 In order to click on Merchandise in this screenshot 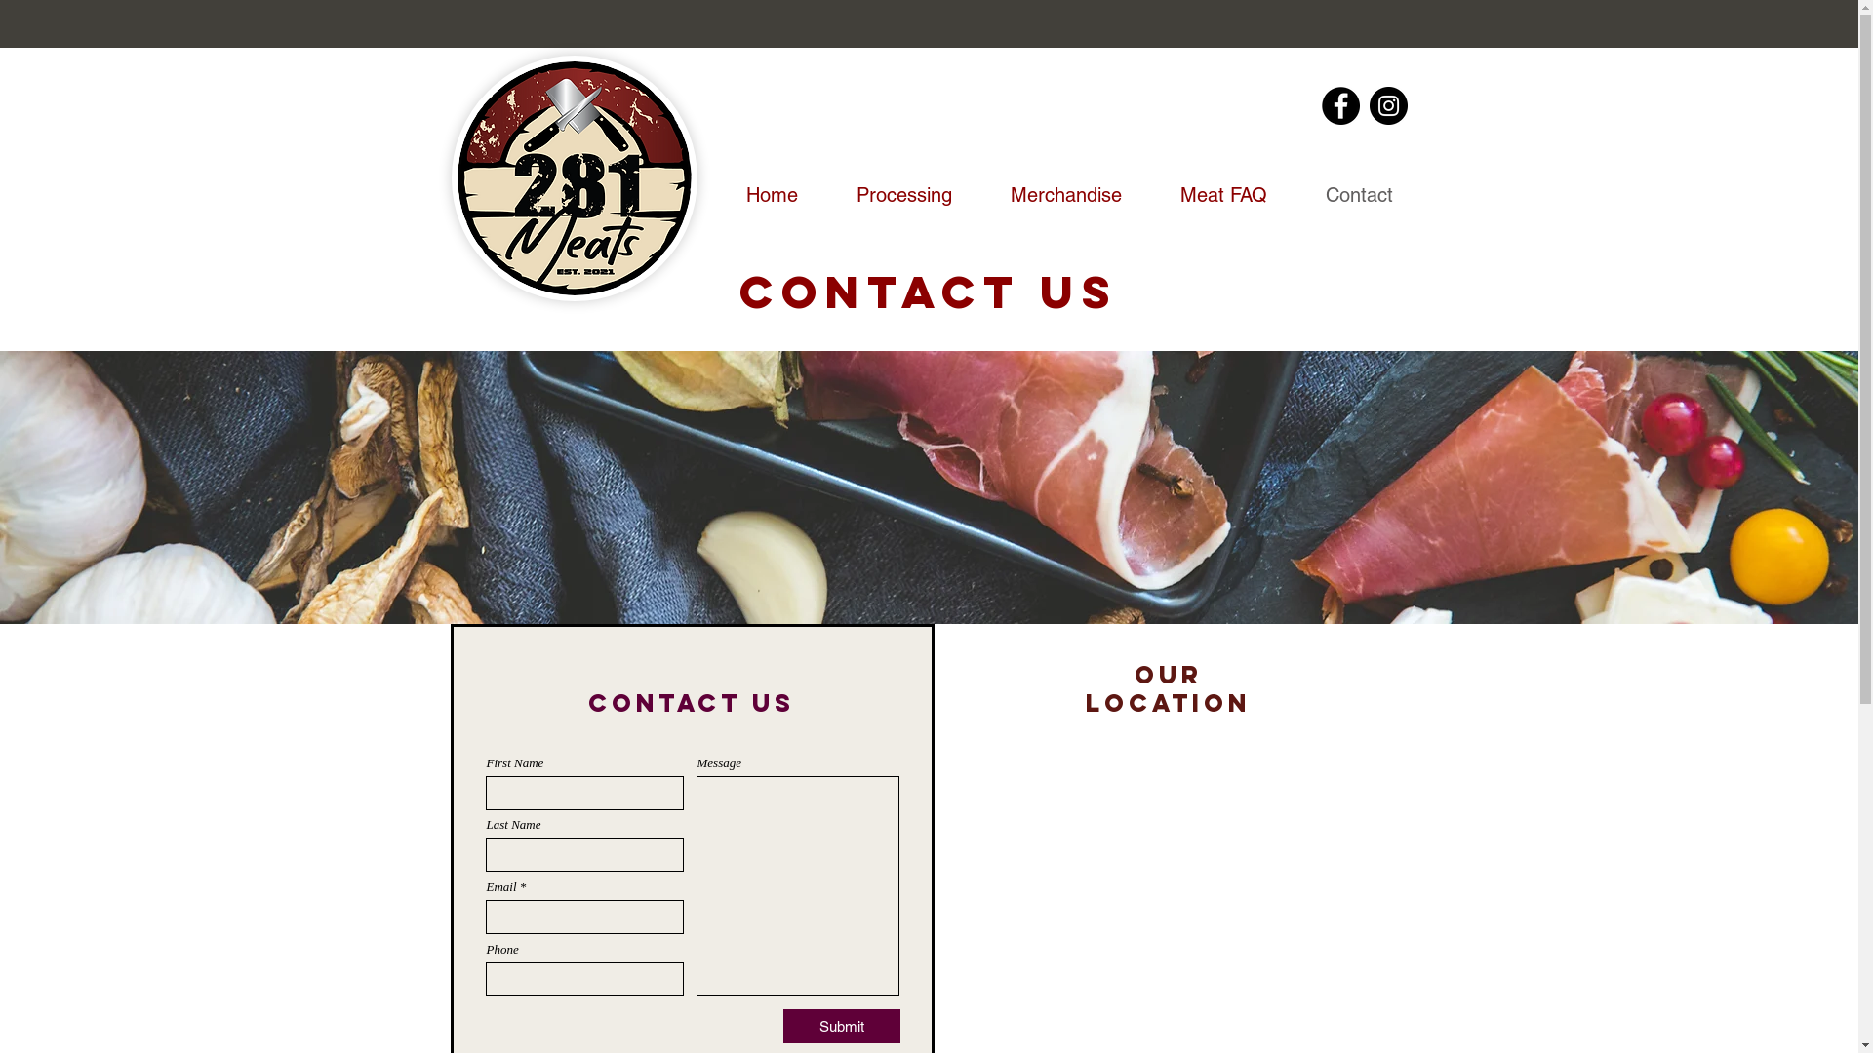, I will do `click(1051, 195)`.